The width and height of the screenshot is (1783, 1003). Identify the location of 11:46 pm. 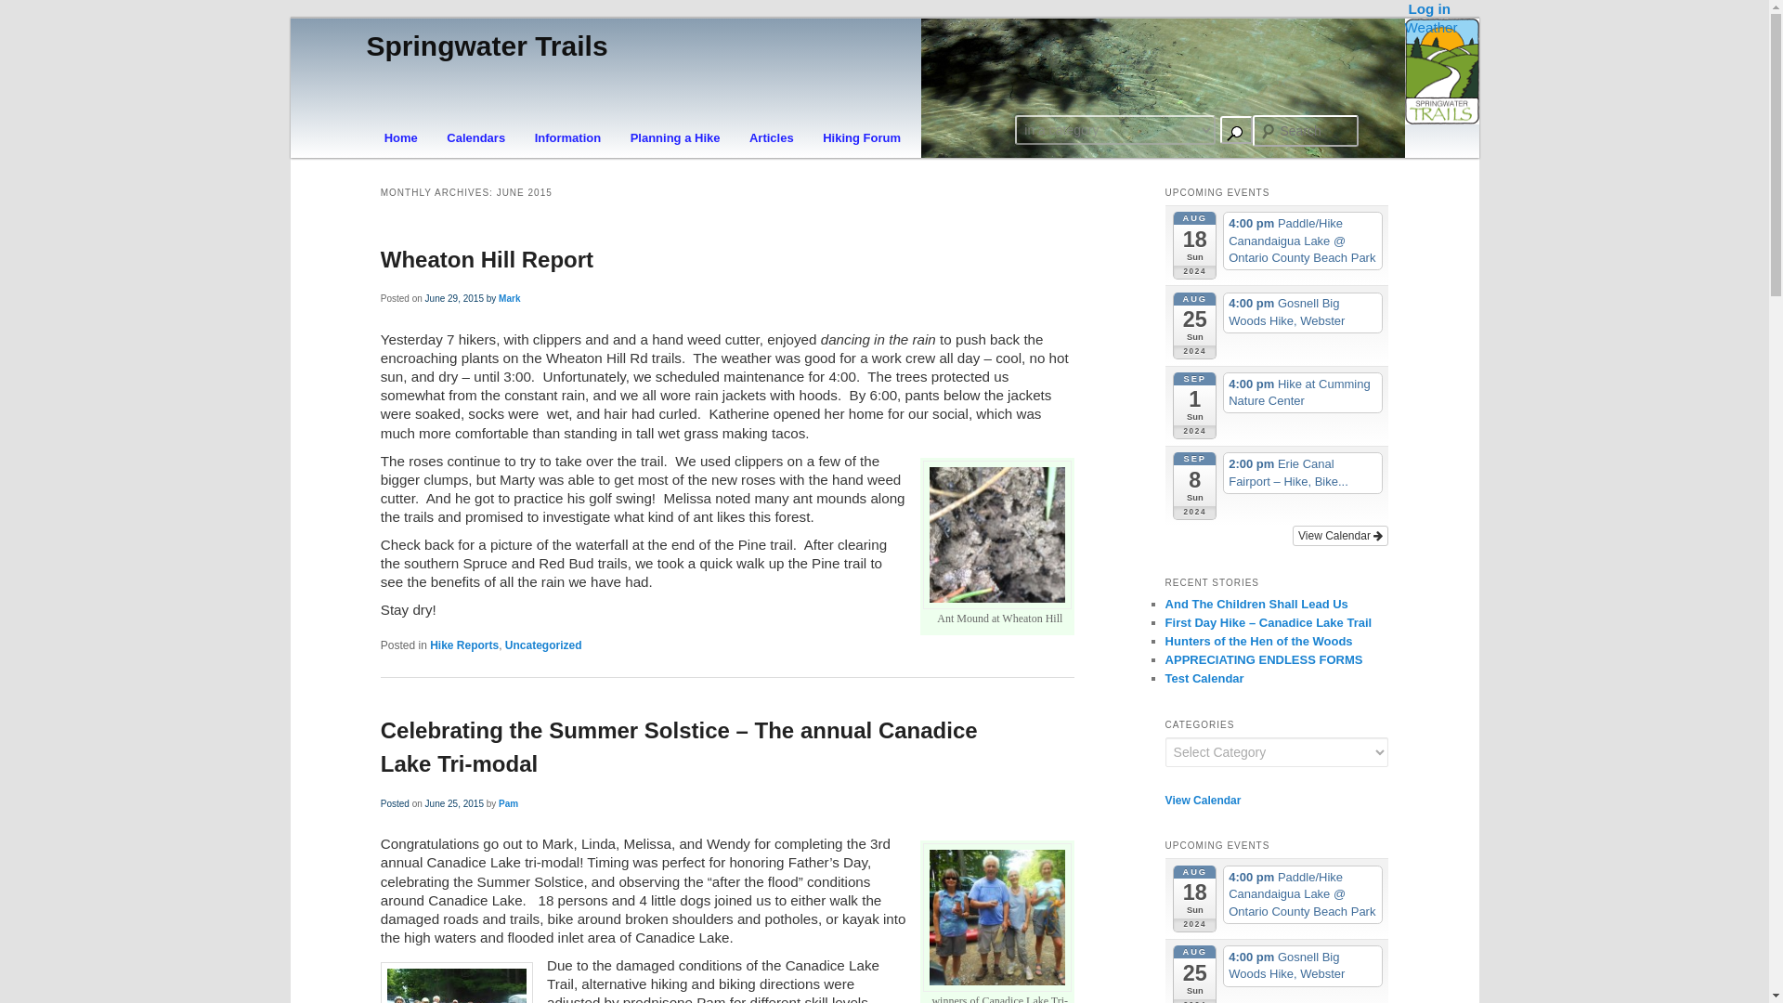
(473, 299).